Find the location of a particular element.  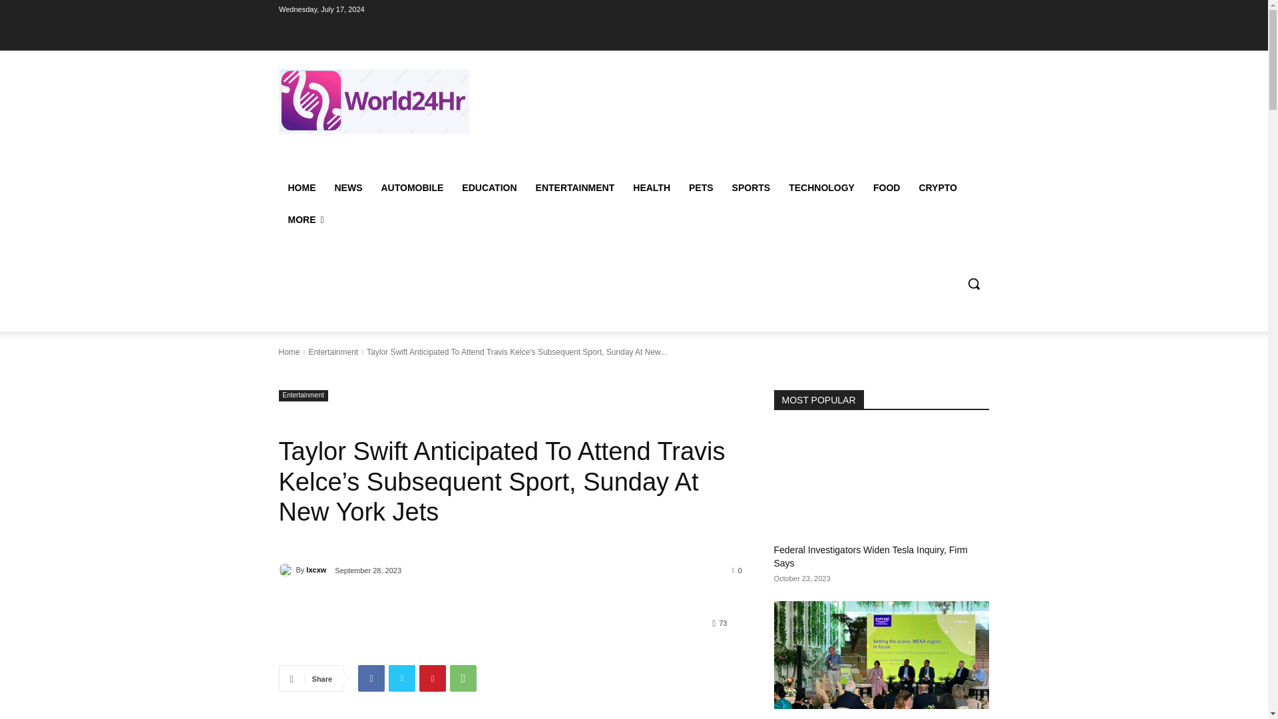

NEWS is located at coordinates (347, 188).